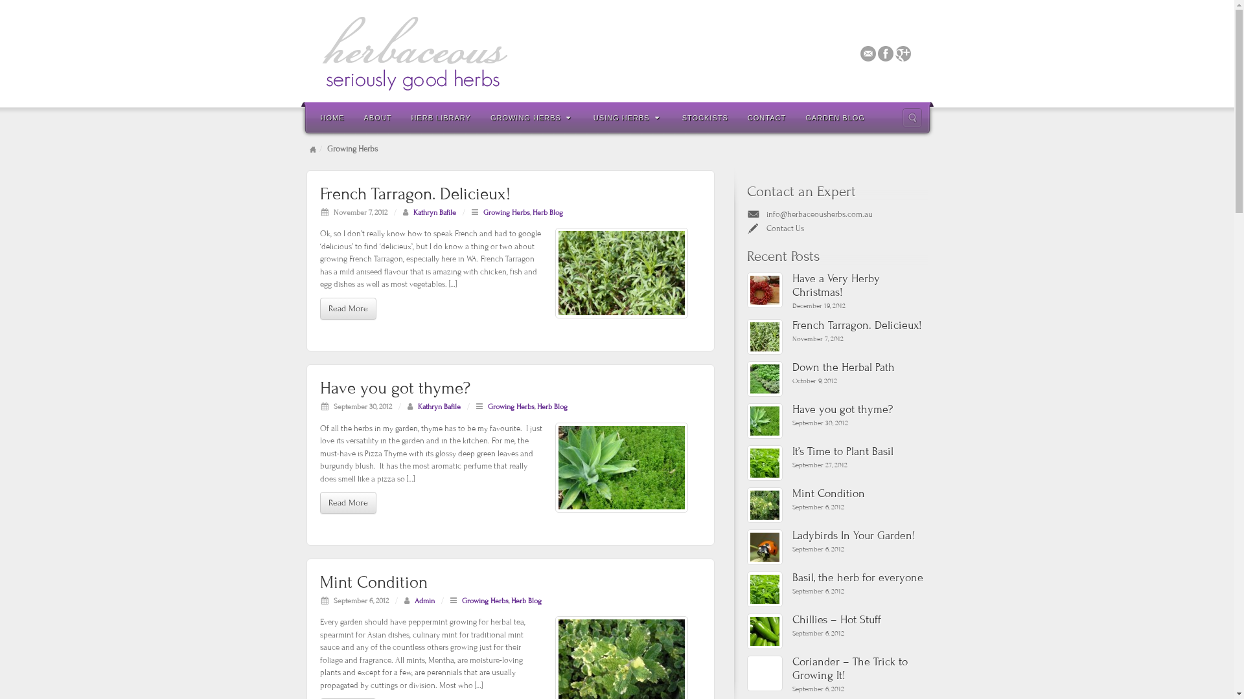 This screenshot has height=699, width=1244. What do you see at coordinates (868, 53) in the screenshot?
I see `Email` at bounding box center [868, 53].